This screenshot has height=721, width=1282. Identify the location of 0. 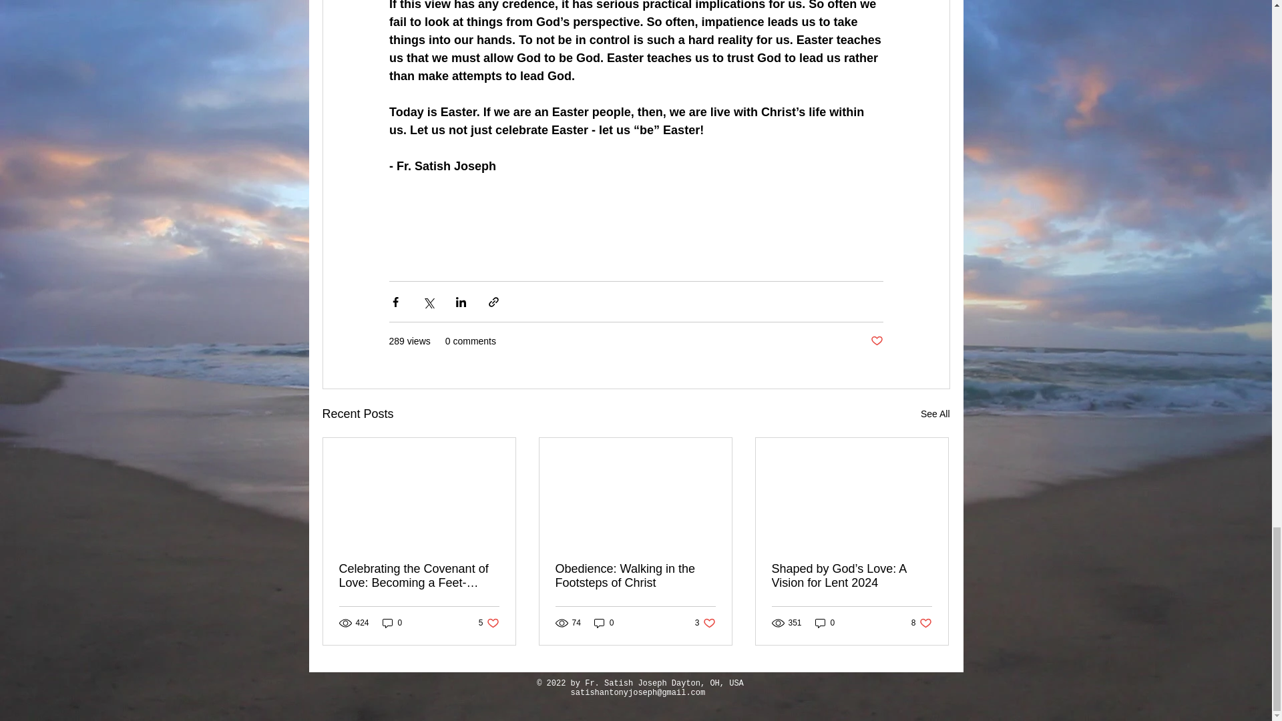
(489, 622).